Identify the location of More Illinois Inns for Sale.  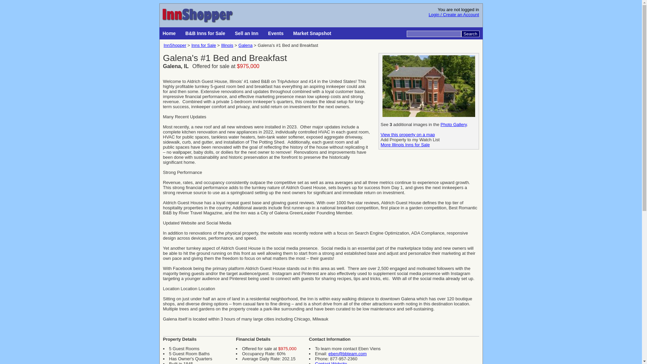
(405, 145).